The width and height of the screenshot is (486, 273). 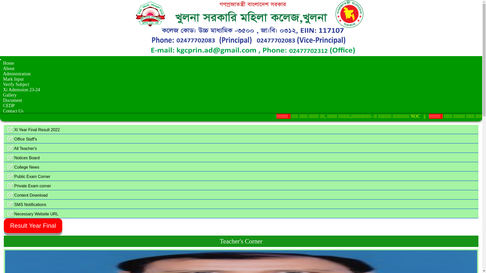 I want to click on Necessary Website URL, so click(x=241, y=214).